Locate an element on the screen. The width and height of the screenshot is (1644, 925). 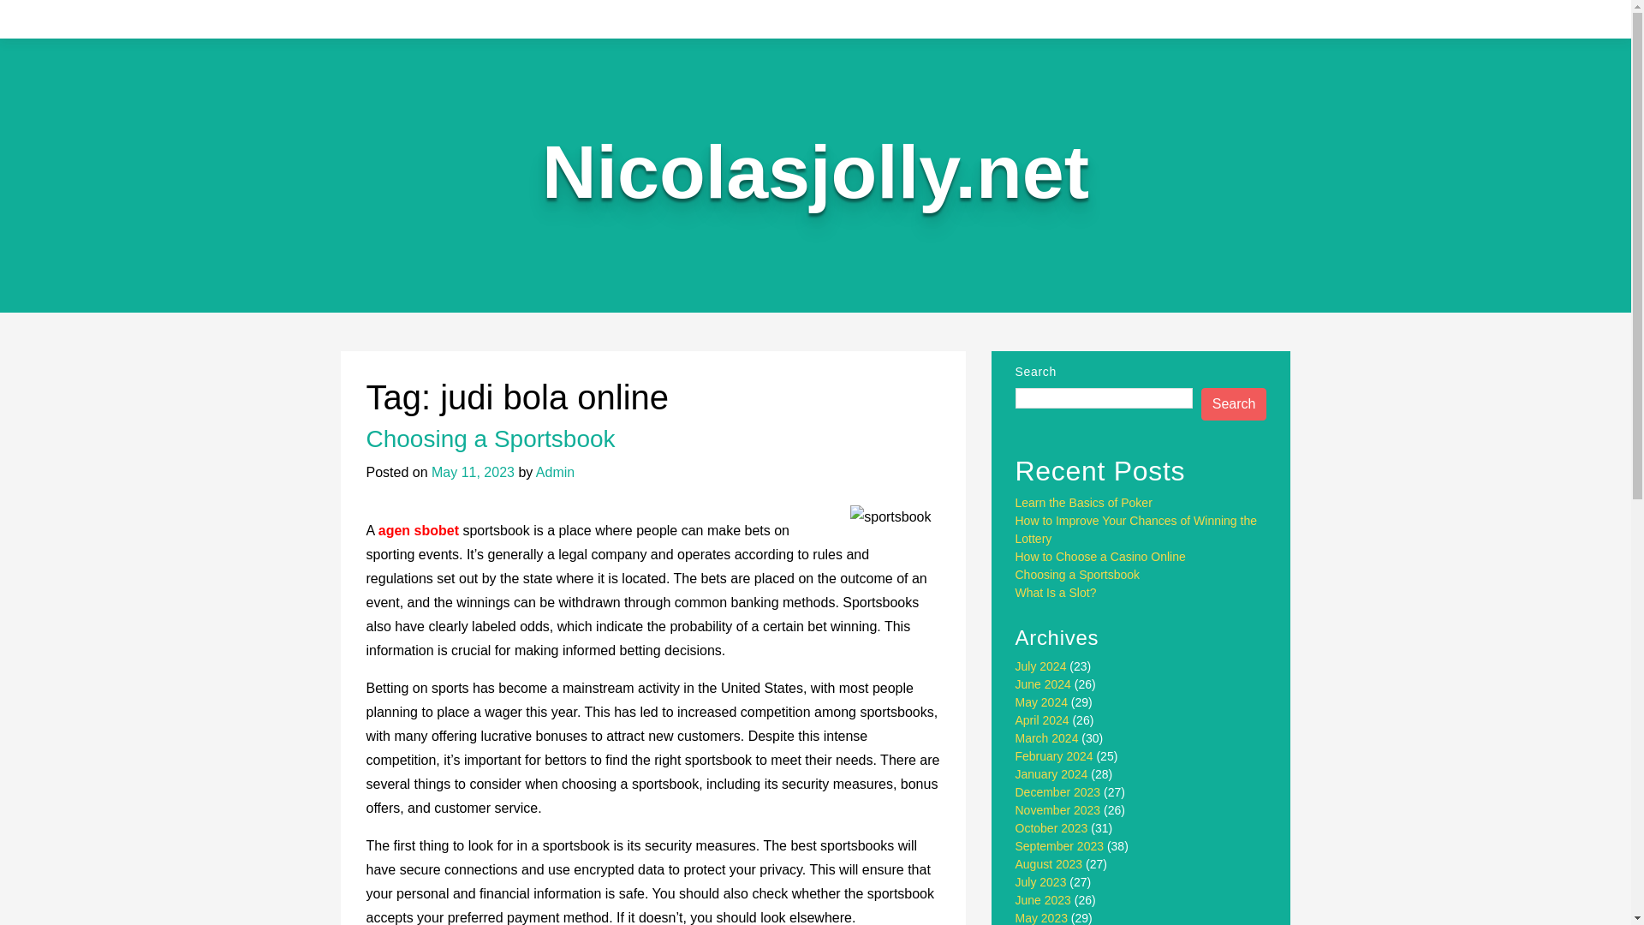
Choosing a Sportsbook is located at coordinates (1078, 575).